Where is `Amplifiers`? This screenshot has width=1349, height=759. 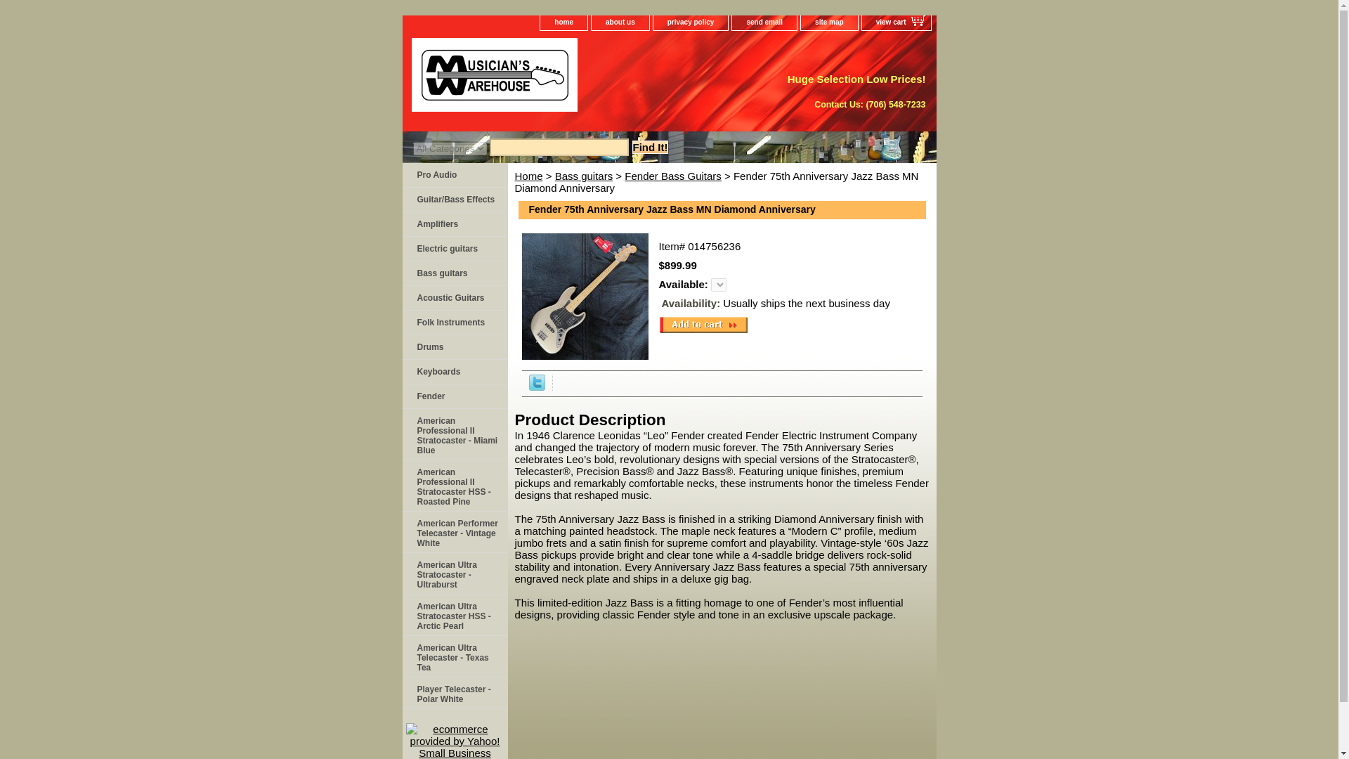 Amplifiers is located at coordinates (454, 224).